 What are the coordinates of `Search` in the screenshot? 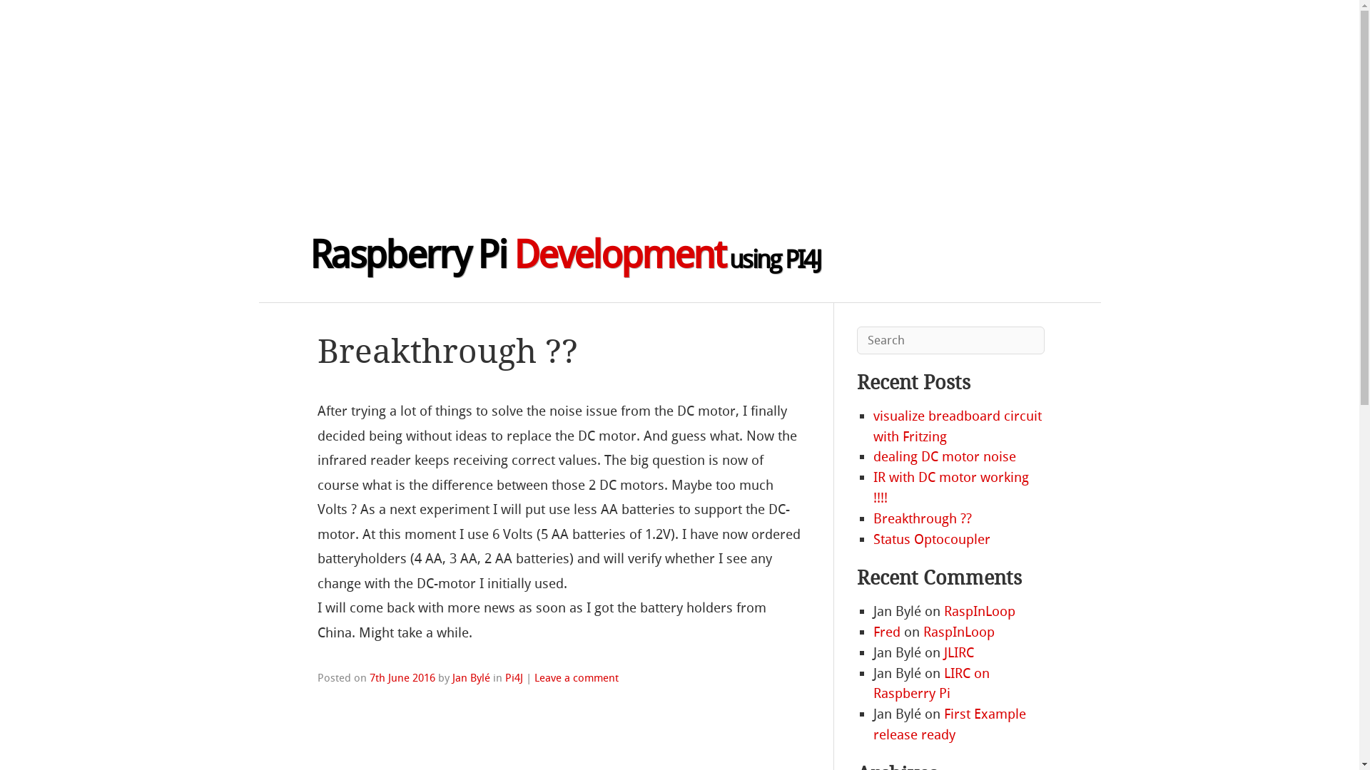 It's located at (43, 17).